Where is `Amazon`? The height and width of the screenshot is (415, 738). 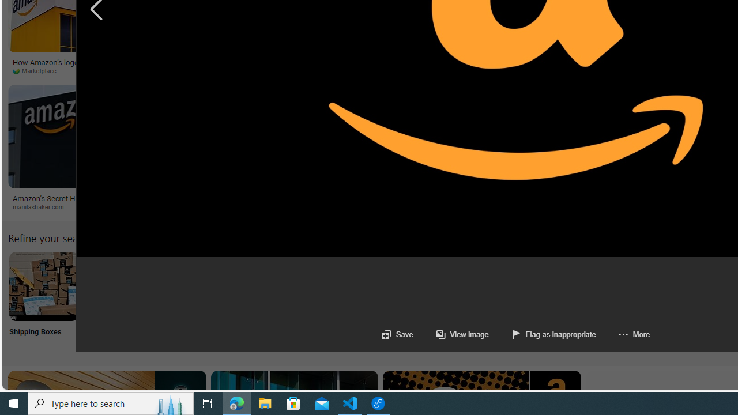 Amazon is located at coordinates (405, 198).